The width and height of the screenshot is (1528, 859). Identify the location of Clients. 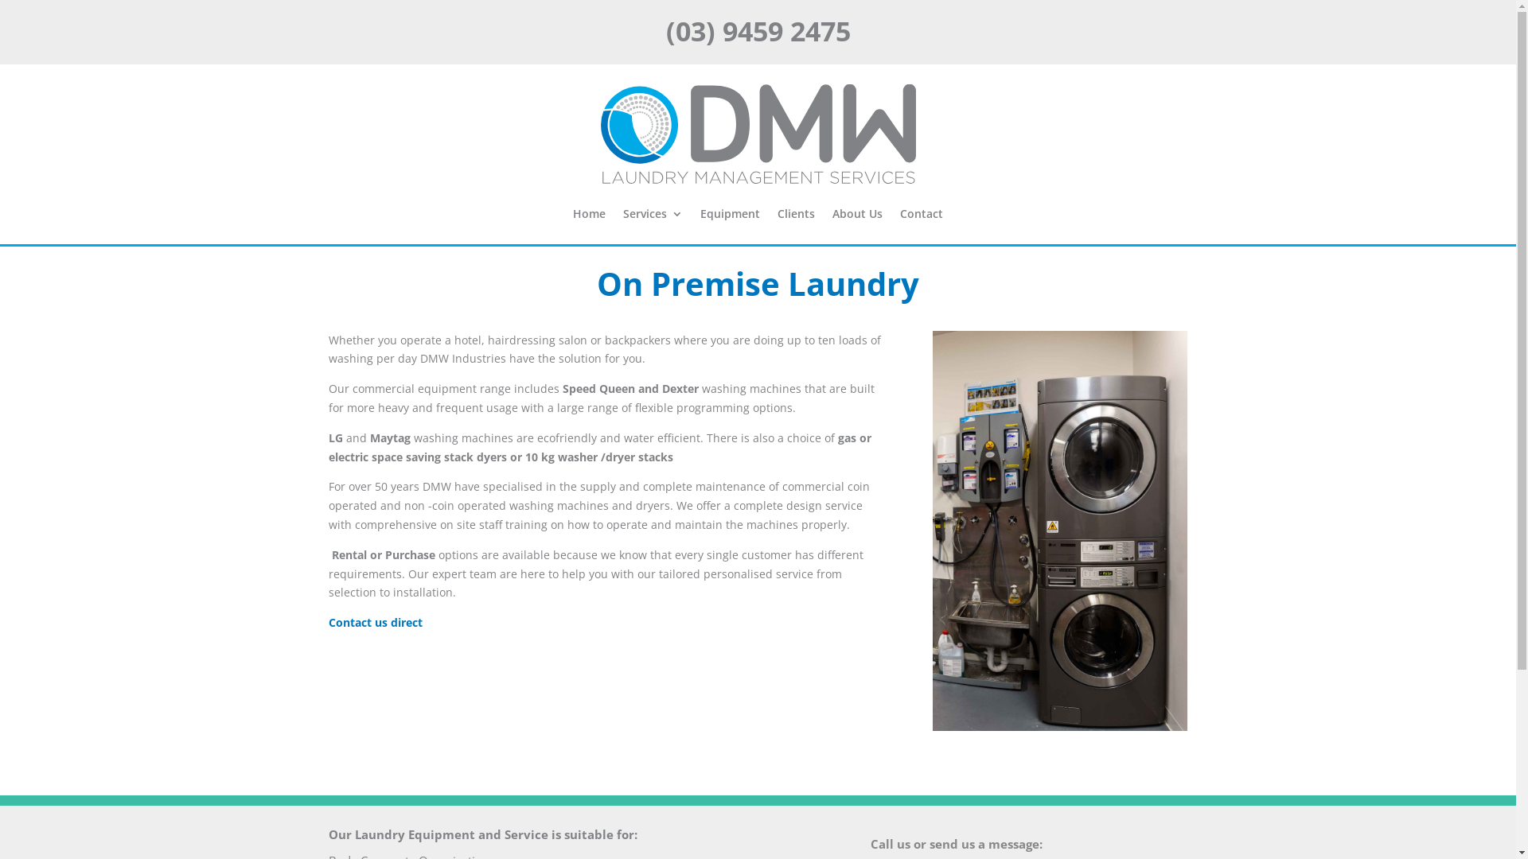
(796, 214).